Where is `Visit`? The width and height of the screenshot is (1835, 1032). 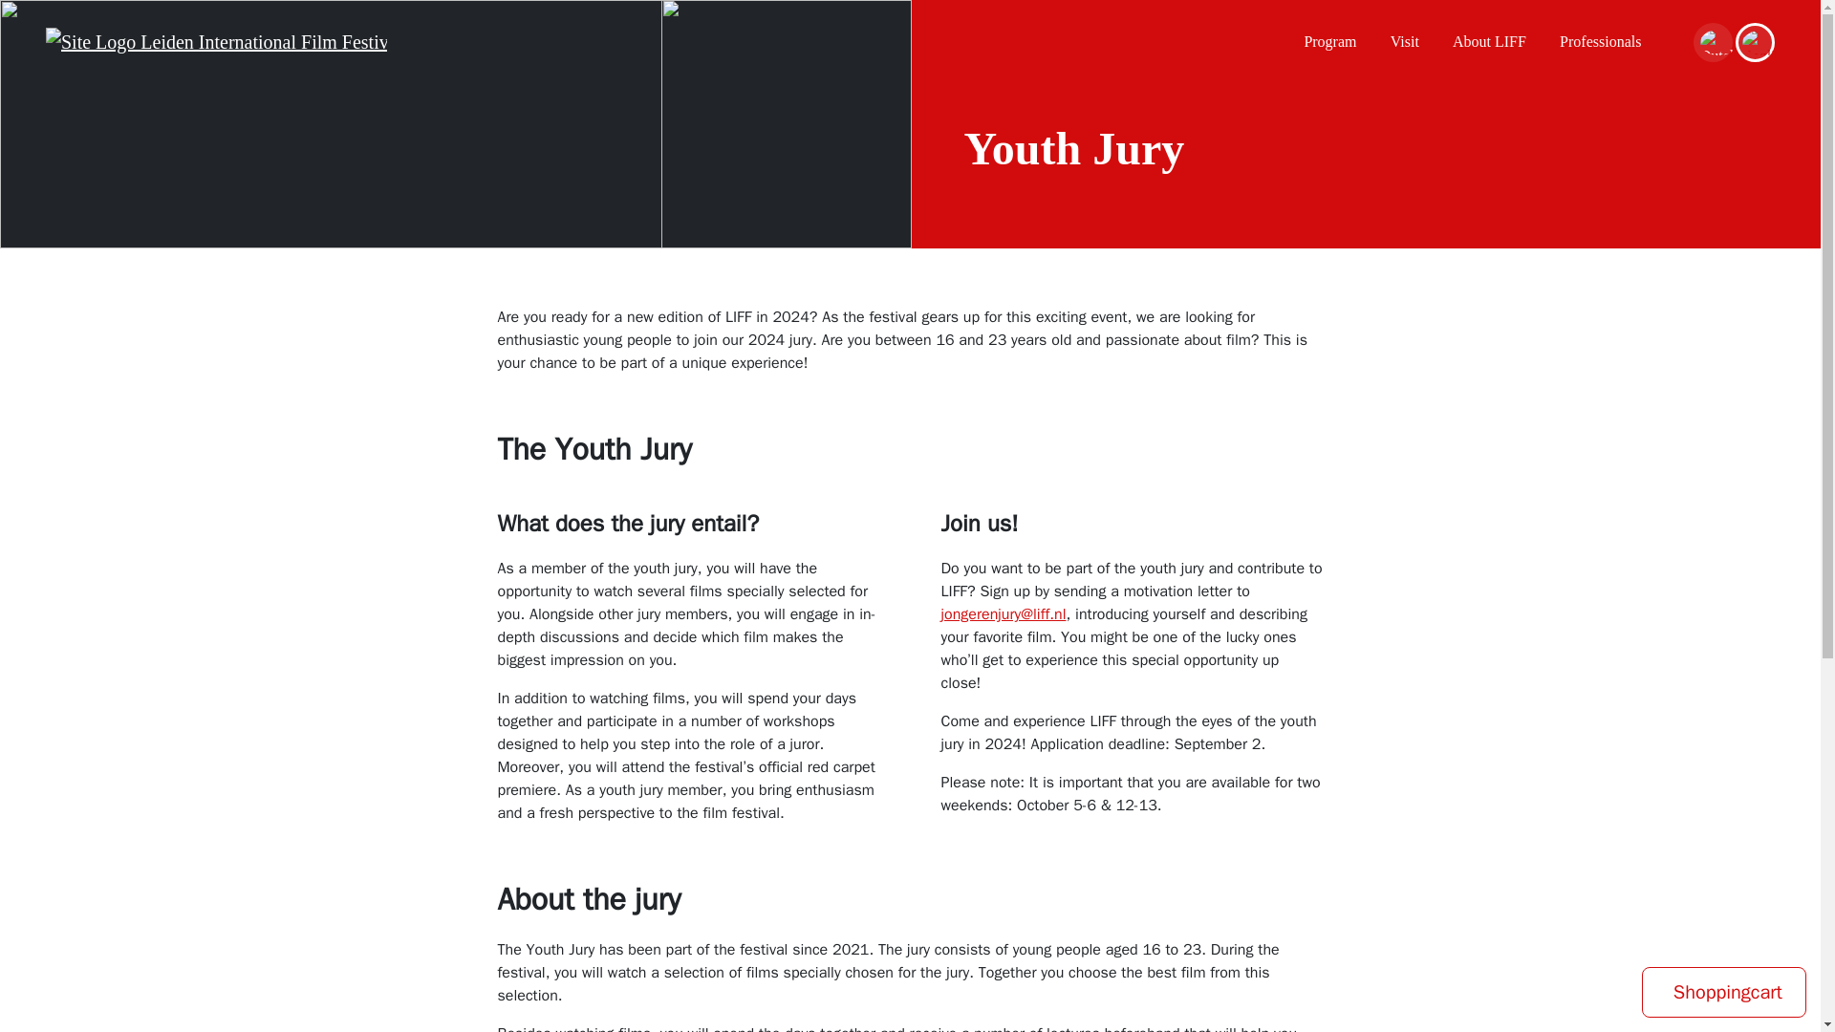
Visit is located at coordinates (1405, 42).